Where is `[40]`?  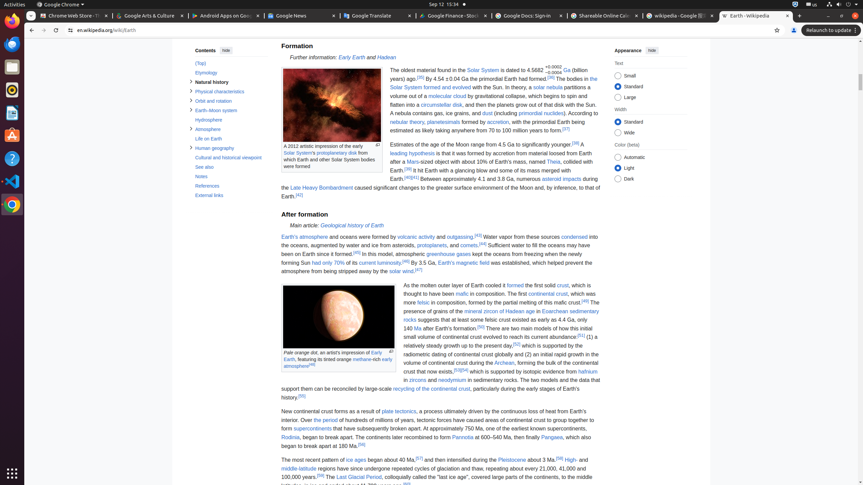
[40] is located at coordinates (408, 177).